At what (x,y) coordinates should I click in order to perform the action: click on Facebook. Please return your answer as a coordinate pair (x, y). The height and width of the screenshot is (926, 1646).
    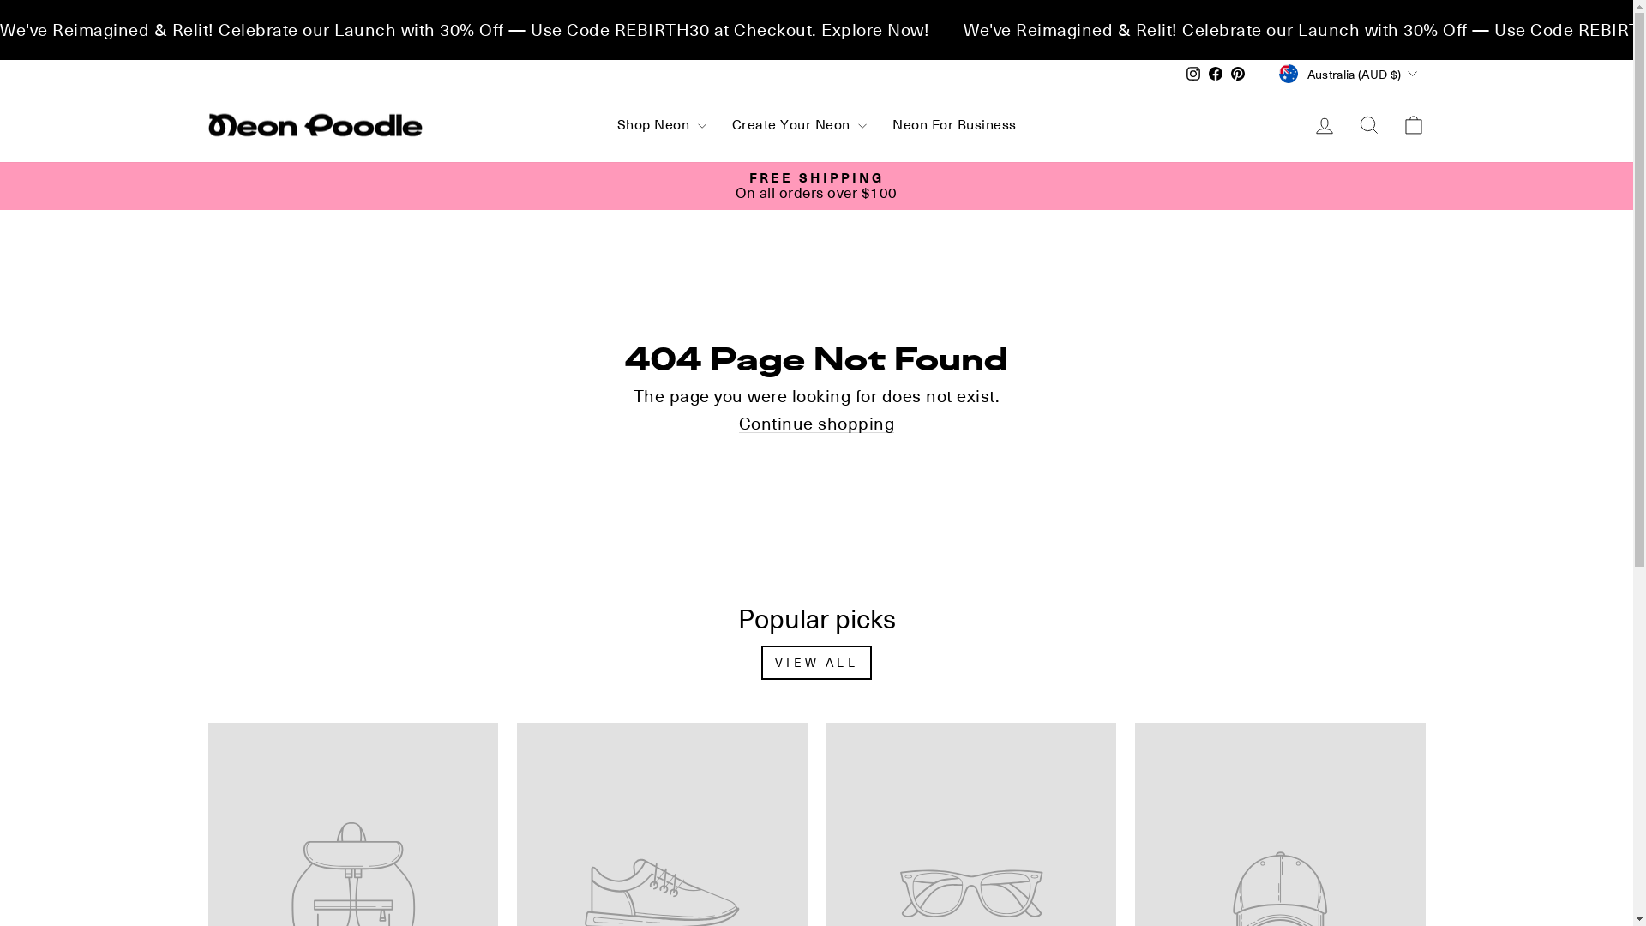
    Looking at the image, I should click on (1216, 74).